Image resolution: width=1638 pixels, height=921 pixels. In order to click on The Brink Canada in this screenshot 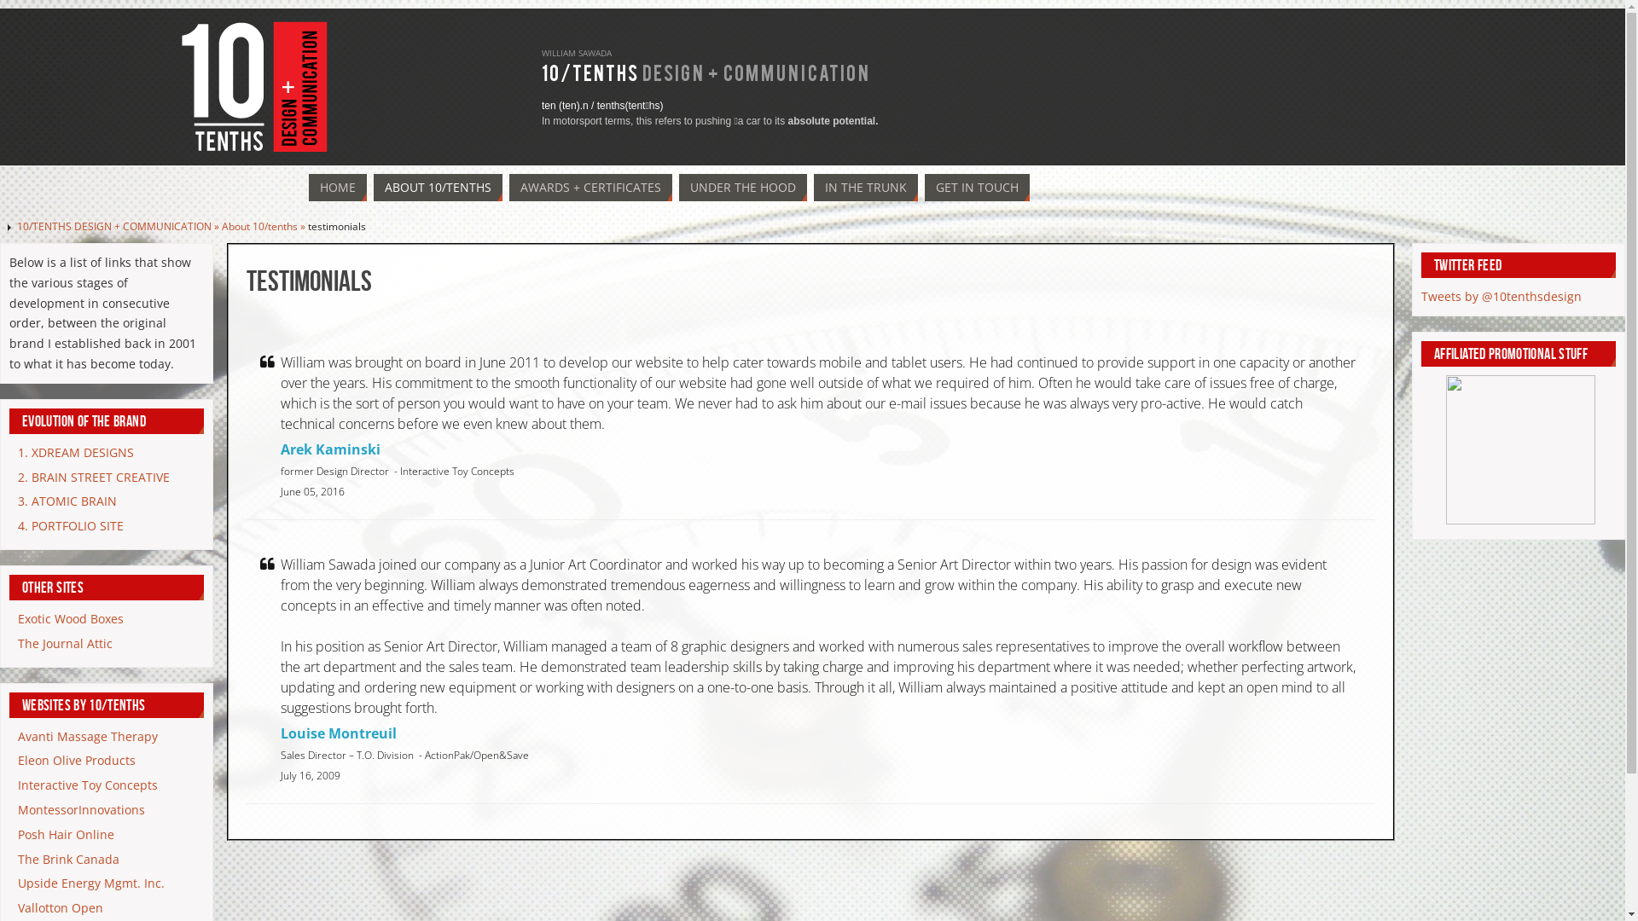, I will do `click(68, 860)`.